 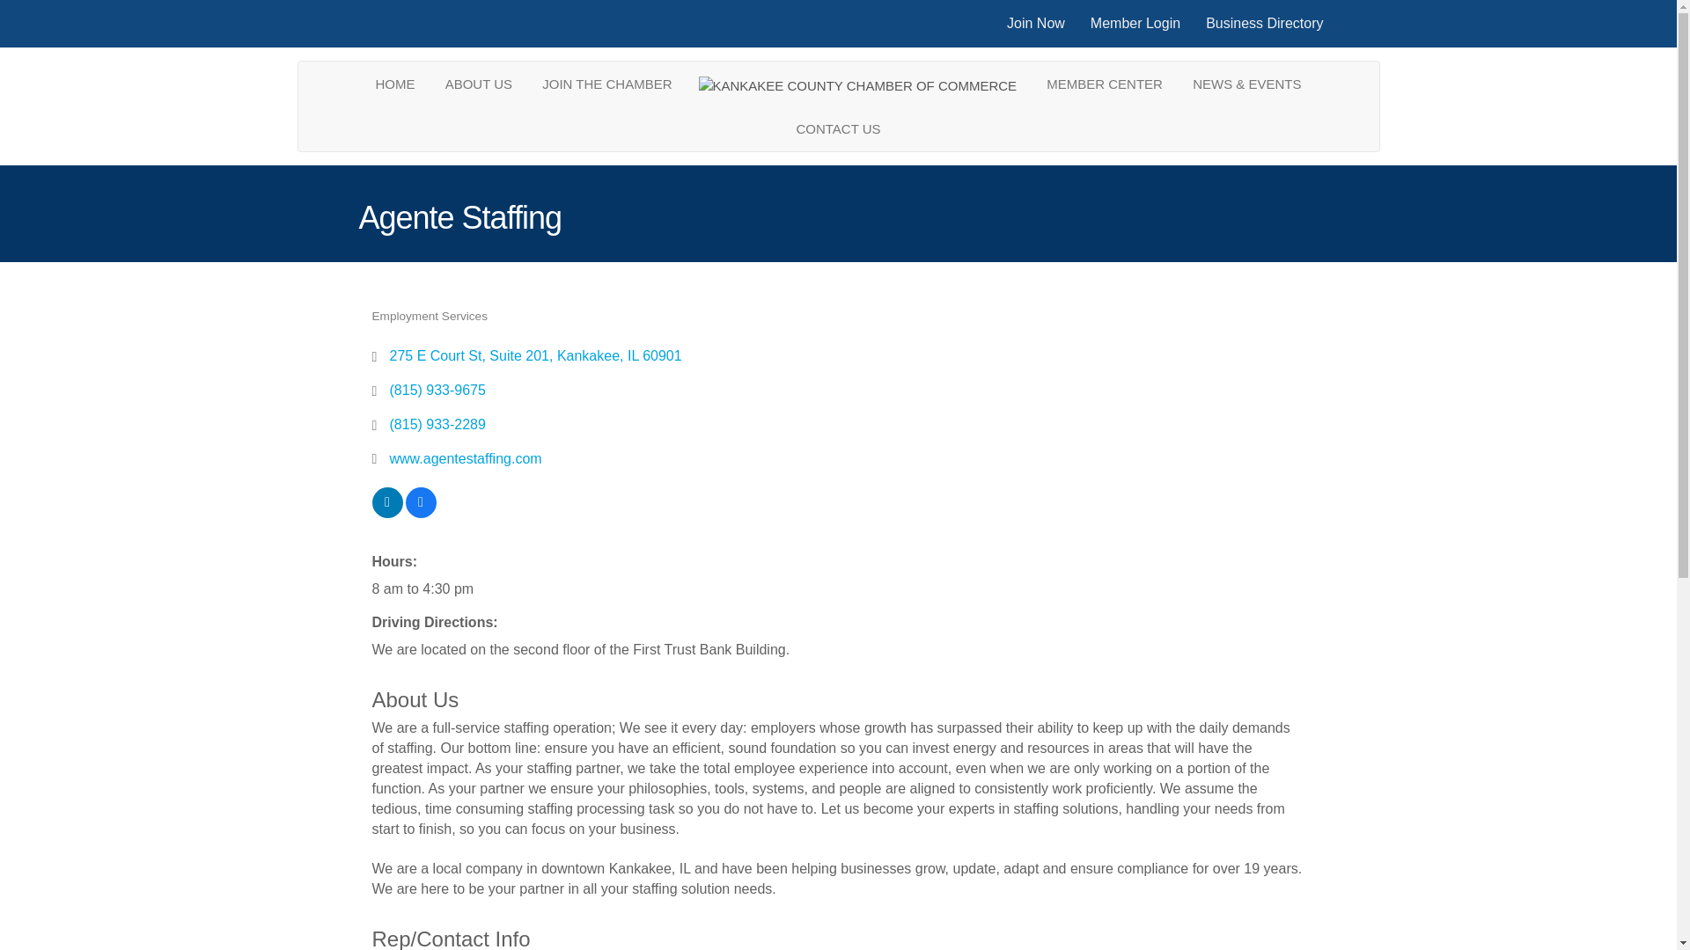 What do you see at coordinates (386, 512) in the screenshot?
I see `View on LinkedIn` at bounding box center [386, 512].